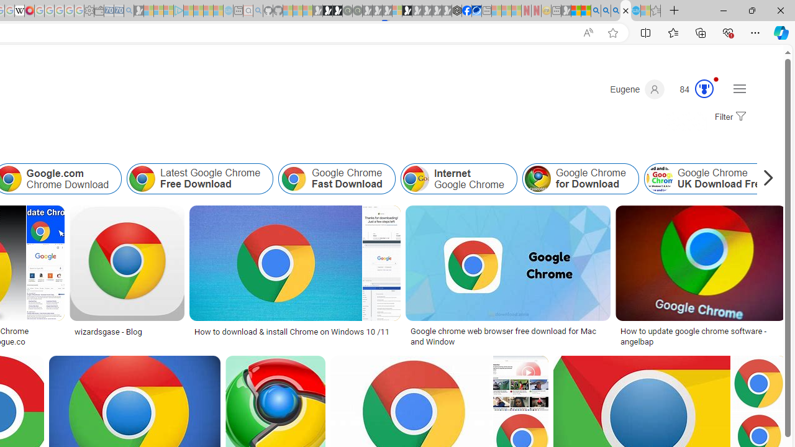  Describe the element at coordinates (129, 11) in the screenshot. I see `Bing Real Estate - Home sales and rental listings - Sleeping` at that location.